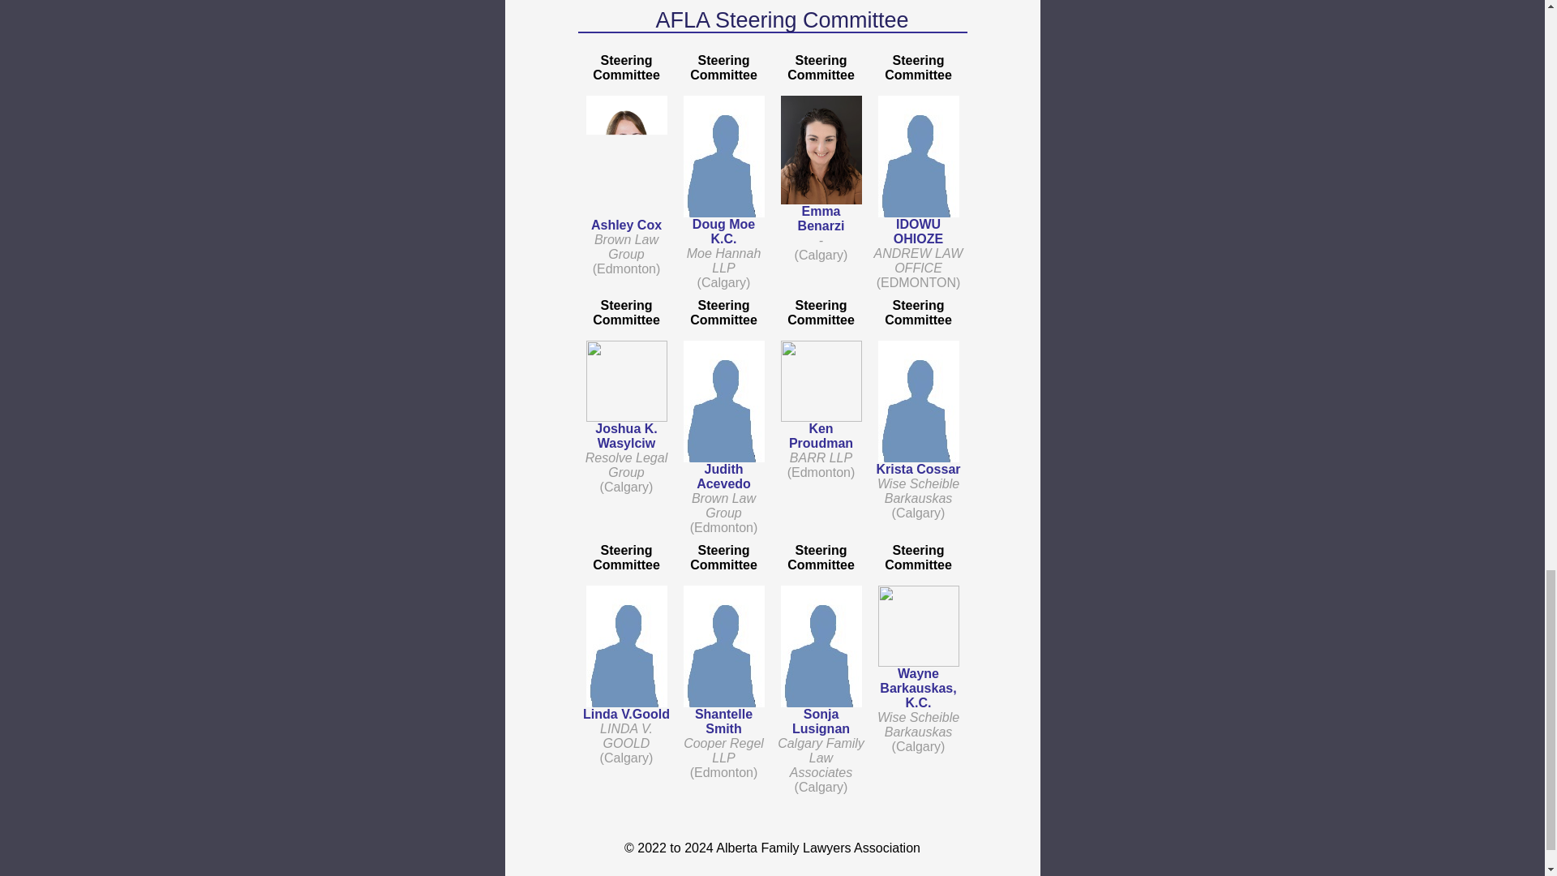 The height and width of the screenshot is (876, 1557). I want to click on Sonja Lusignan, so click(821, 721).